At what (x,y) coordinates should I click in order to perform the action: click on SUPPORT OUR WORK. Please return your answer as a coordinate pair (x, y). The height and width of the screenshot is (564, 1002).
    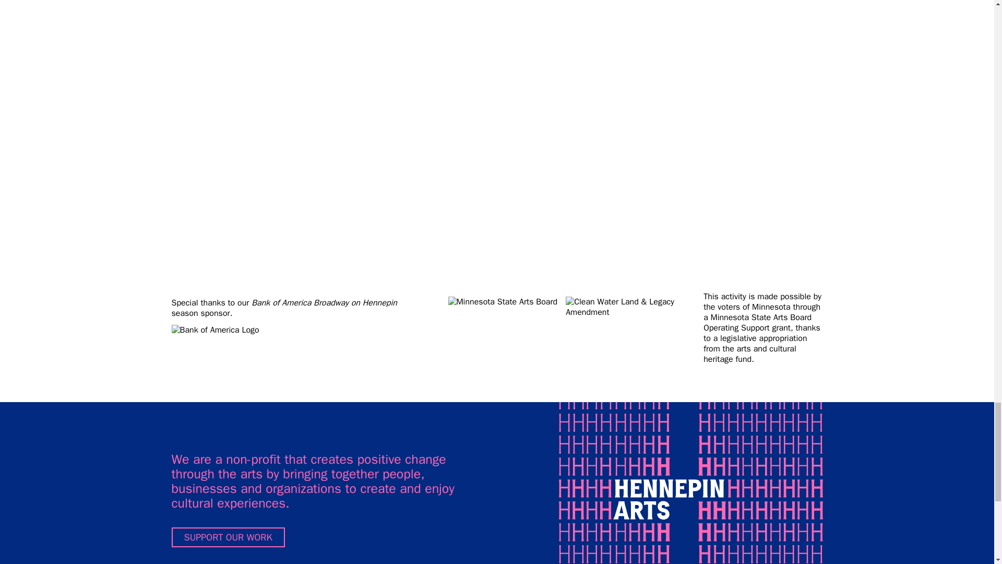
    Looking at the image, I should click on (228, 537).